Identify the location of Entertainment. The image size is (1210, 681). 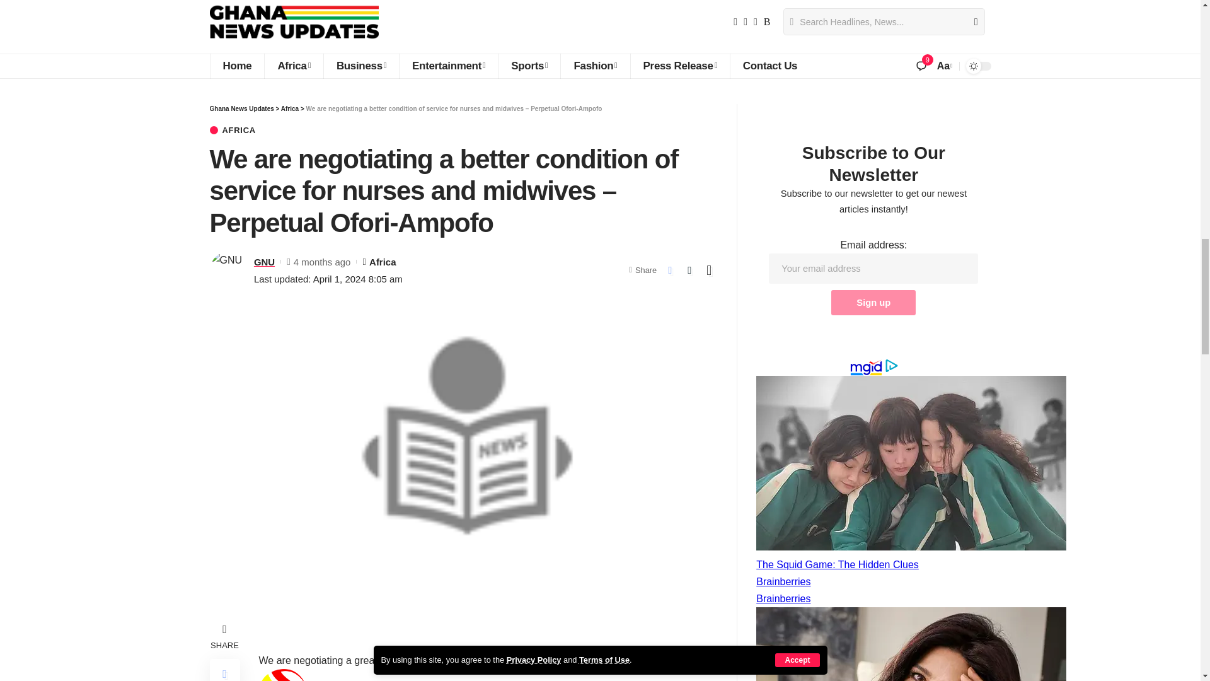
(448, 66).